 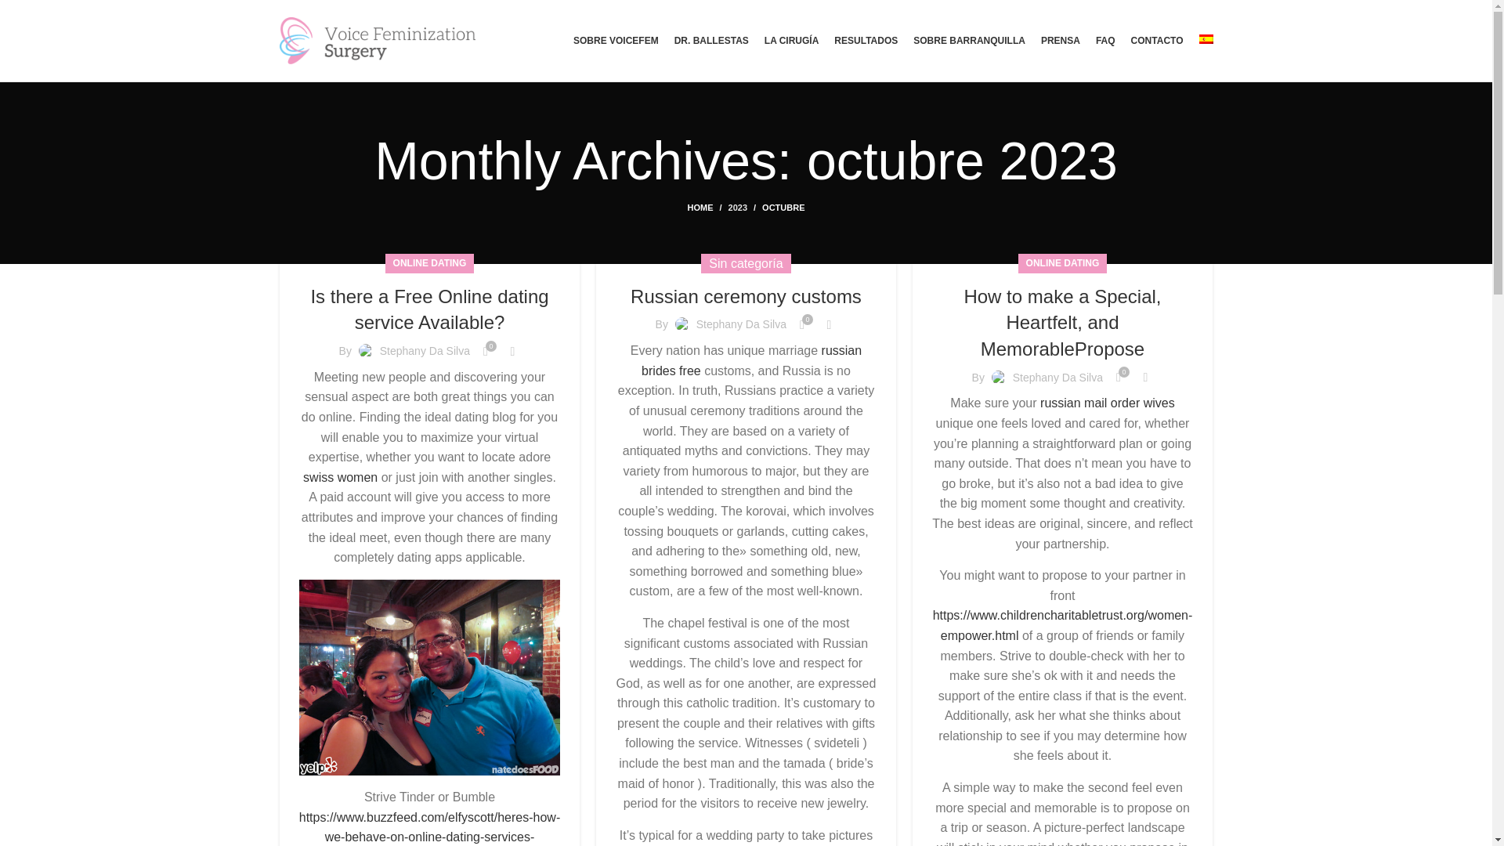 I want to click on 0, so click(x=802, y=325).